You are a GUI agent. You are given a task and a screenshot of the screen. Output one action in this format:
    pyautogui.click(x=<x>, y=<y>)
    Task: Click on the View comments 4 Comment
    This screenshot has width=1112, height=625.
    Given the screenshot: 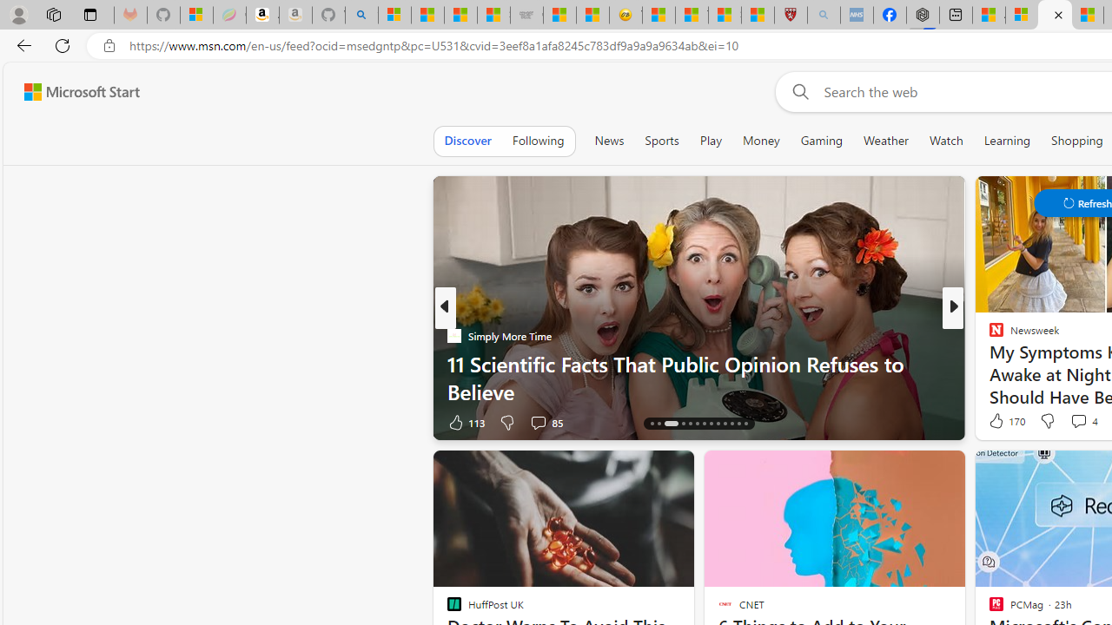 What is the action you would take?
    pyautogui.click(x=1078, y=421)
    